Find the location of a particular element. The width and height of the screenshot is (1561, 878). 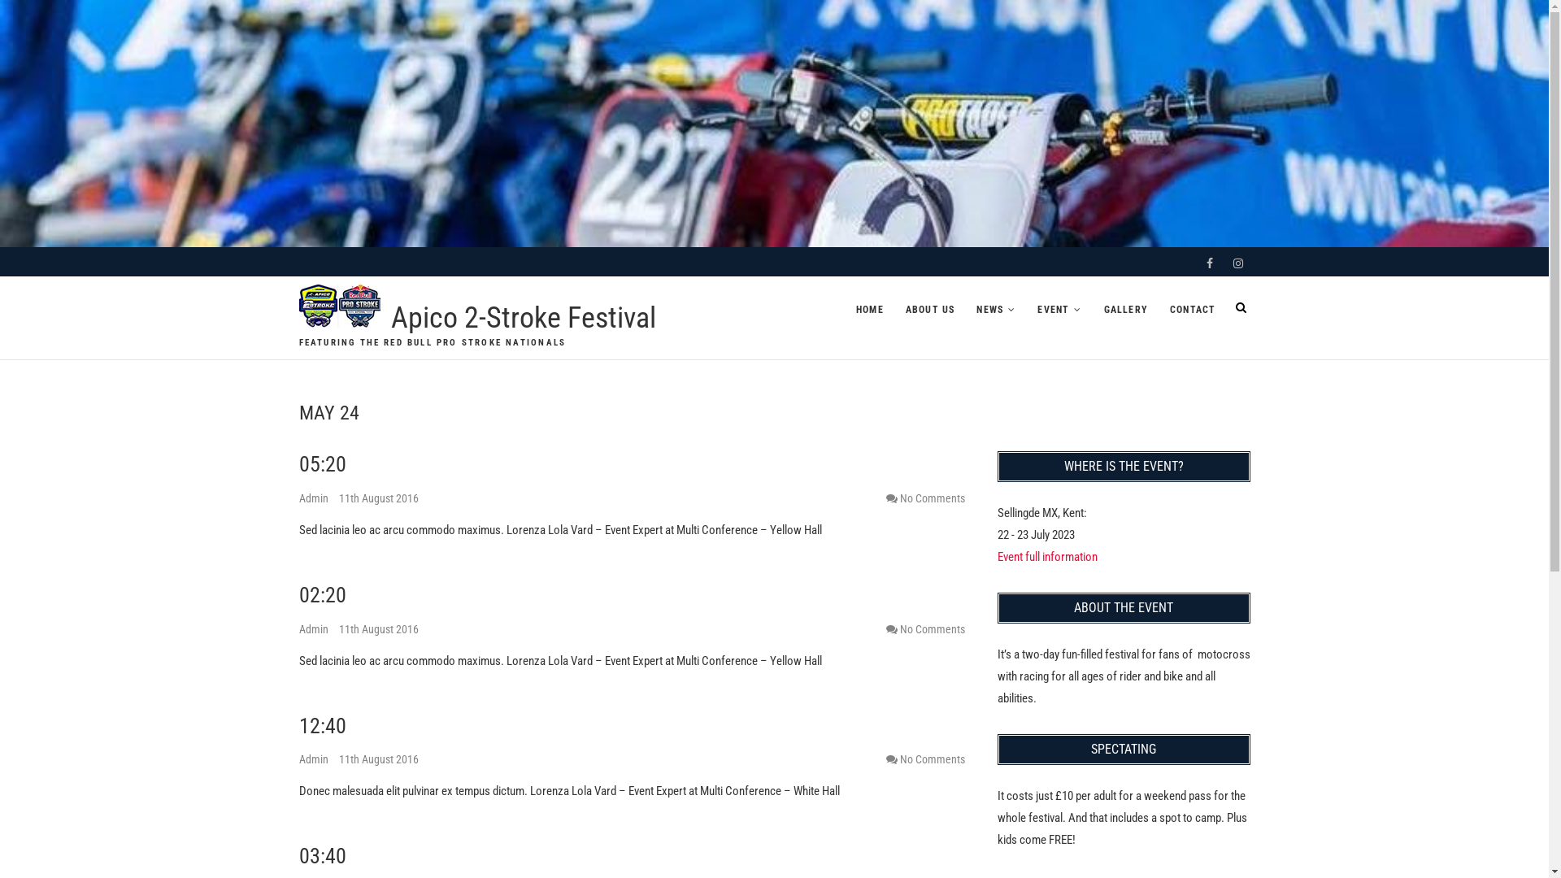

11th August 2016 is located at coordinates (378, 759).